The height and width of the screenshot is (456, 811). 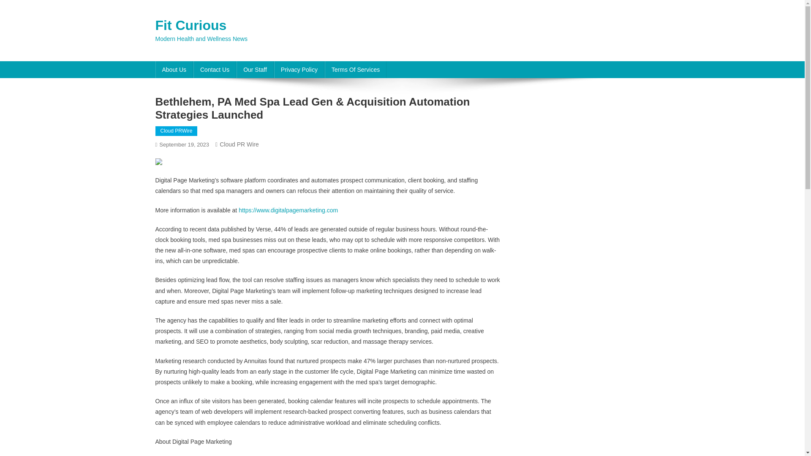 I want to click on Search, so click(x=631, y=76).